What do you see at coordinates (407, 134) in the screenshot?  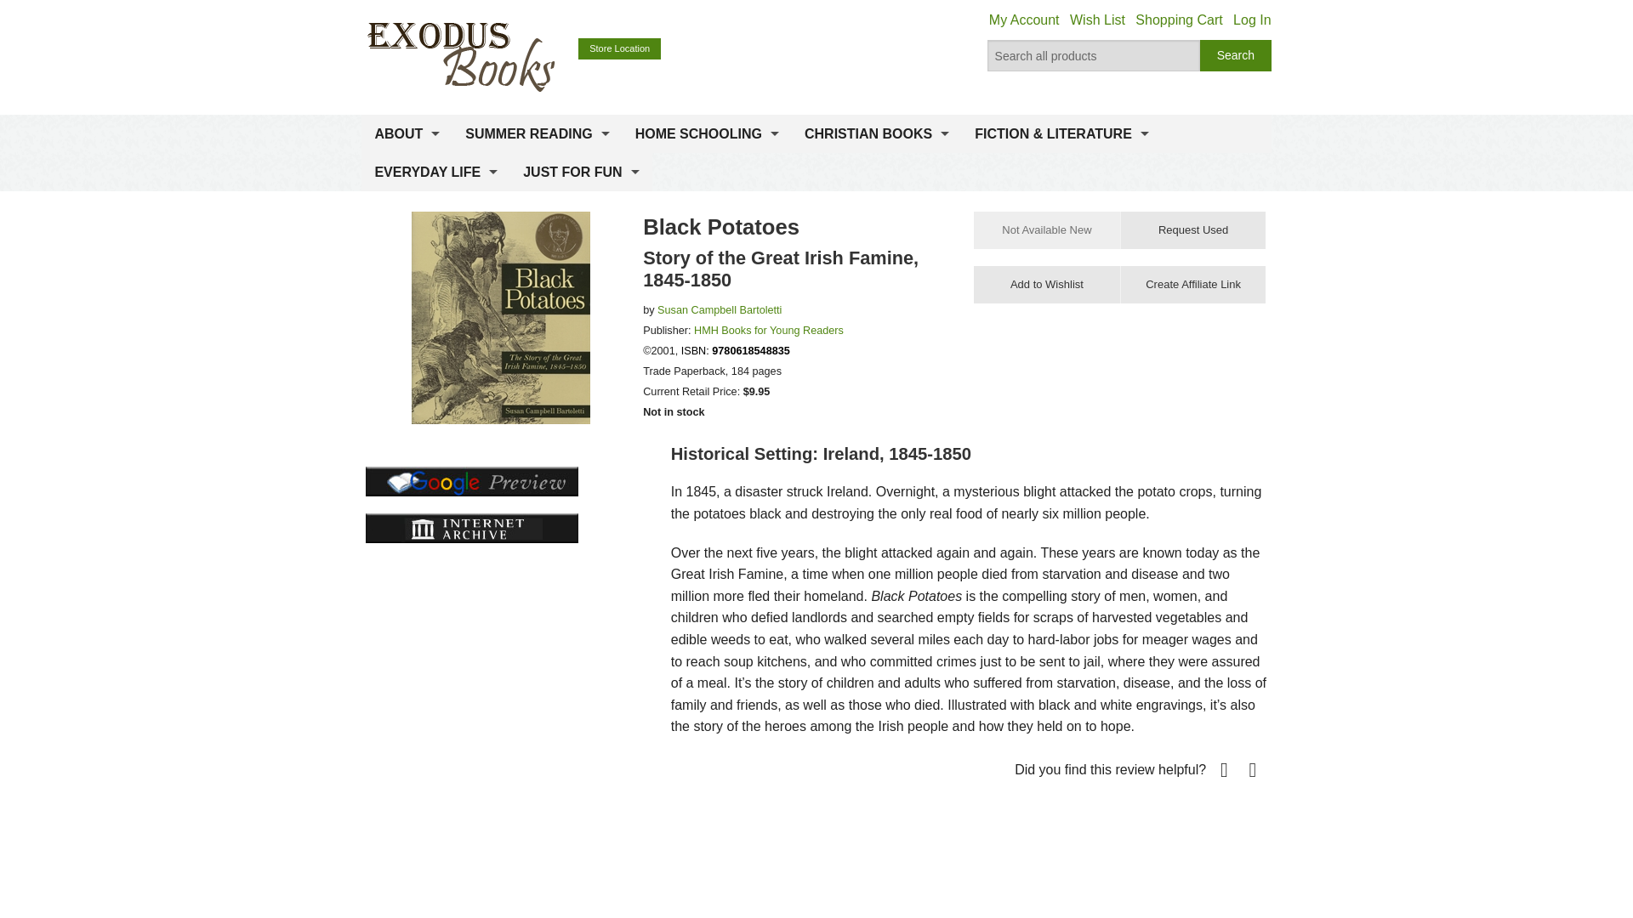 I see `ABOUT` at bounding box center [407, 134].